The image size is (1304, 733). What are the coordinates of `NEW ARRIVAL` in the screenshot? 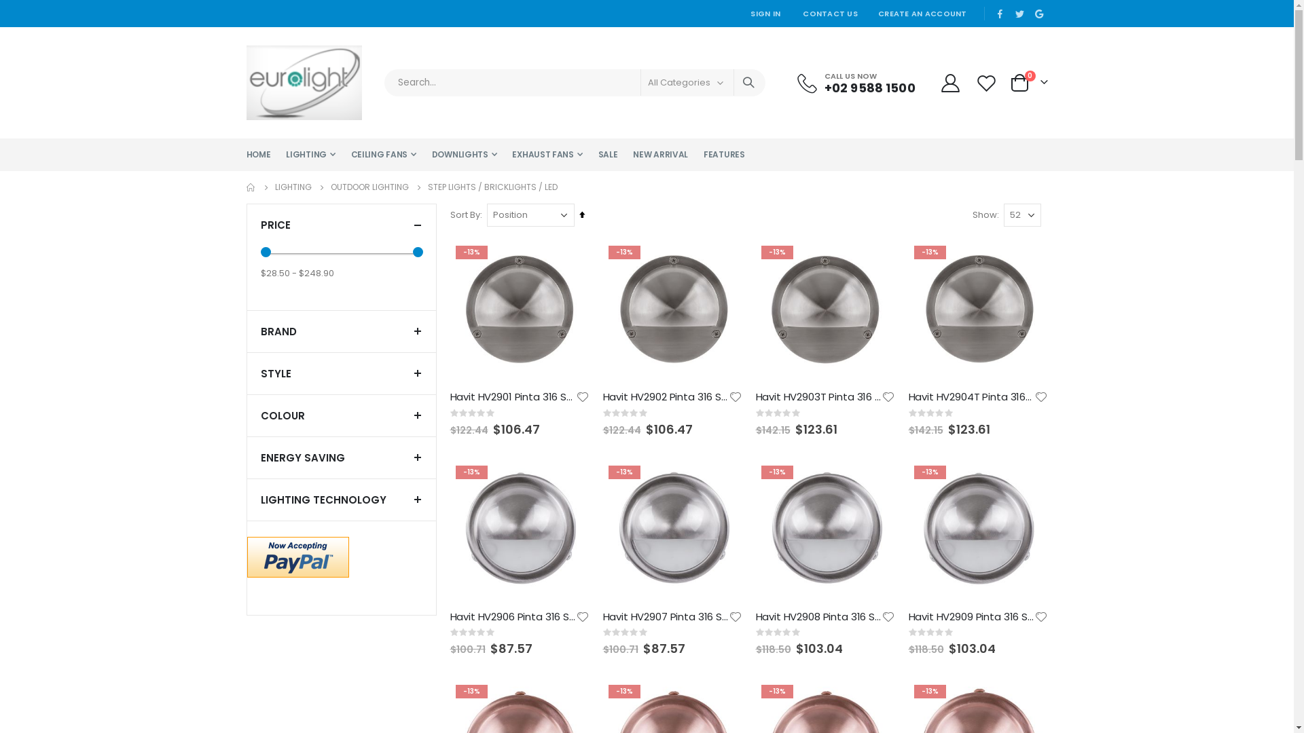 It's located at (660, 155).